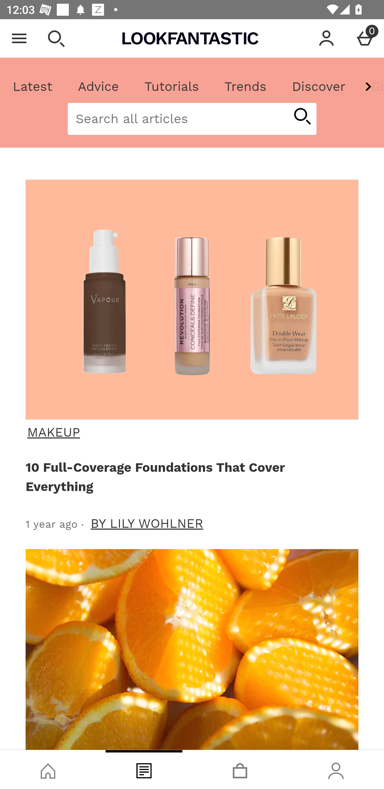 The image size is (384, 789). Describe the element at coordinates (190, 477) in the screenshot. I see `10 Full-Coverage Foundations That Cover Everything` at that location.